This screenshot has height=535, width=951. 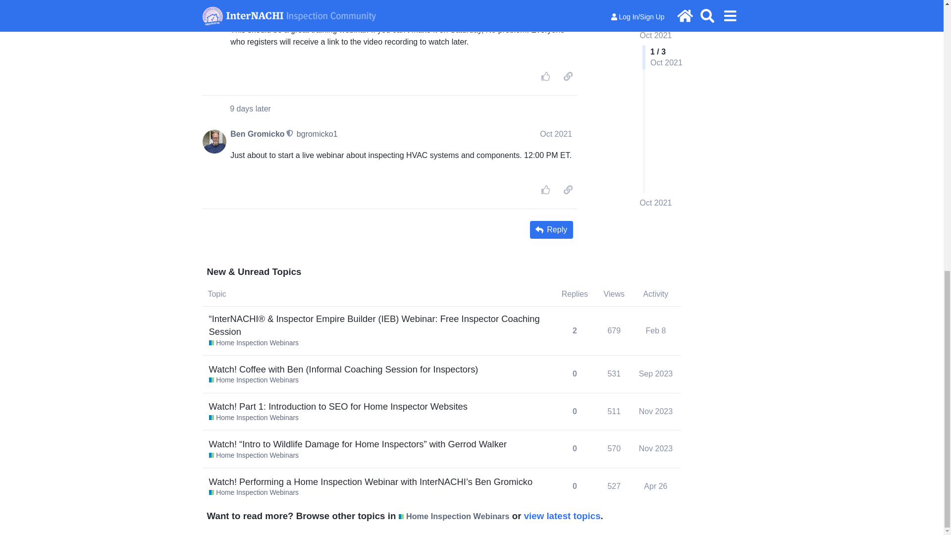 I want to click on Ben Gromicko, so click(x=257, y=9).